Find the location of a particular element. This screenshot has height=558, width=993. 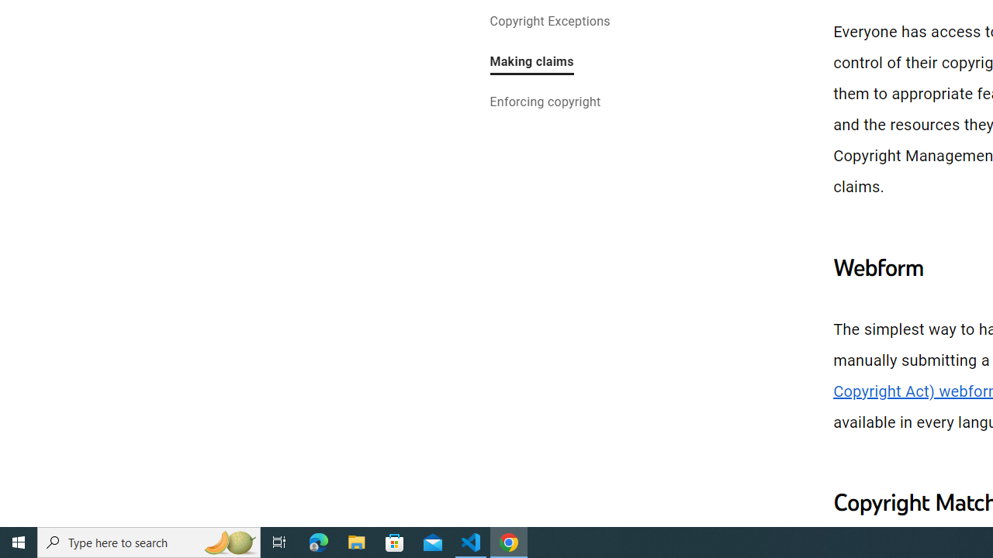

Copyright Exceptions is located at coordinates (550, 22).